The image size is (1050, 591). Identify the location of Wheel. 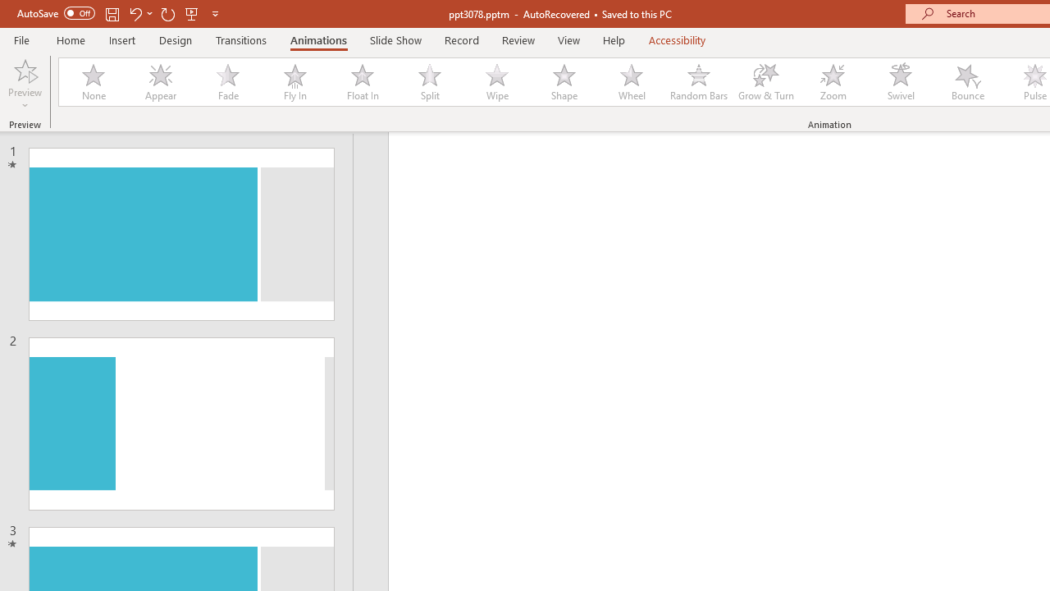
(632, 82).